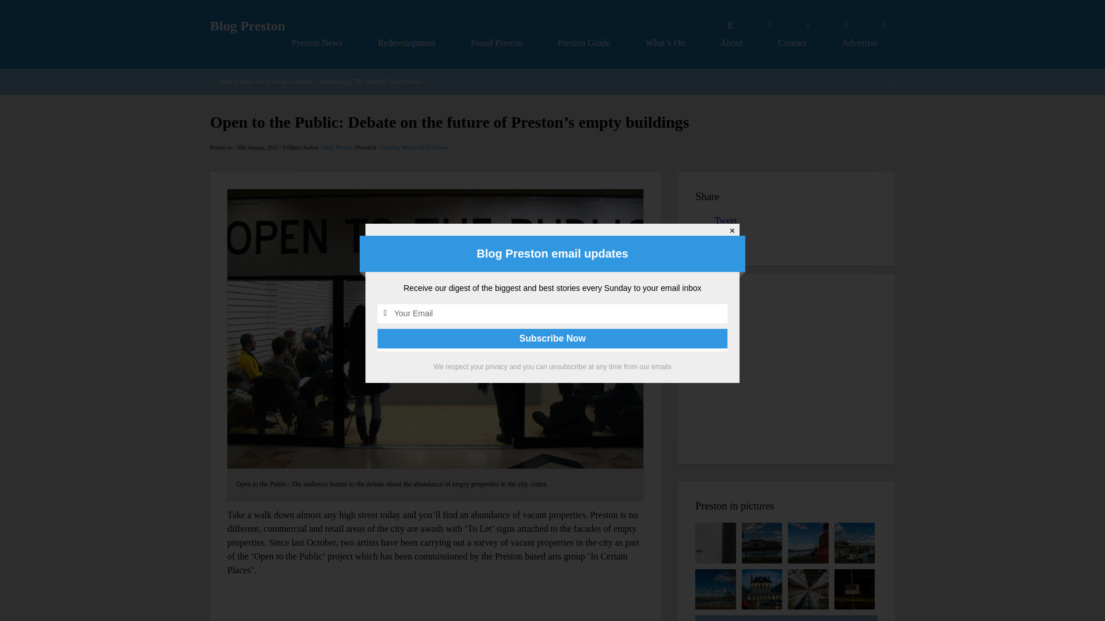 The image size is (1105, 621). I want to click on Blog Preston, so click(247, 26).